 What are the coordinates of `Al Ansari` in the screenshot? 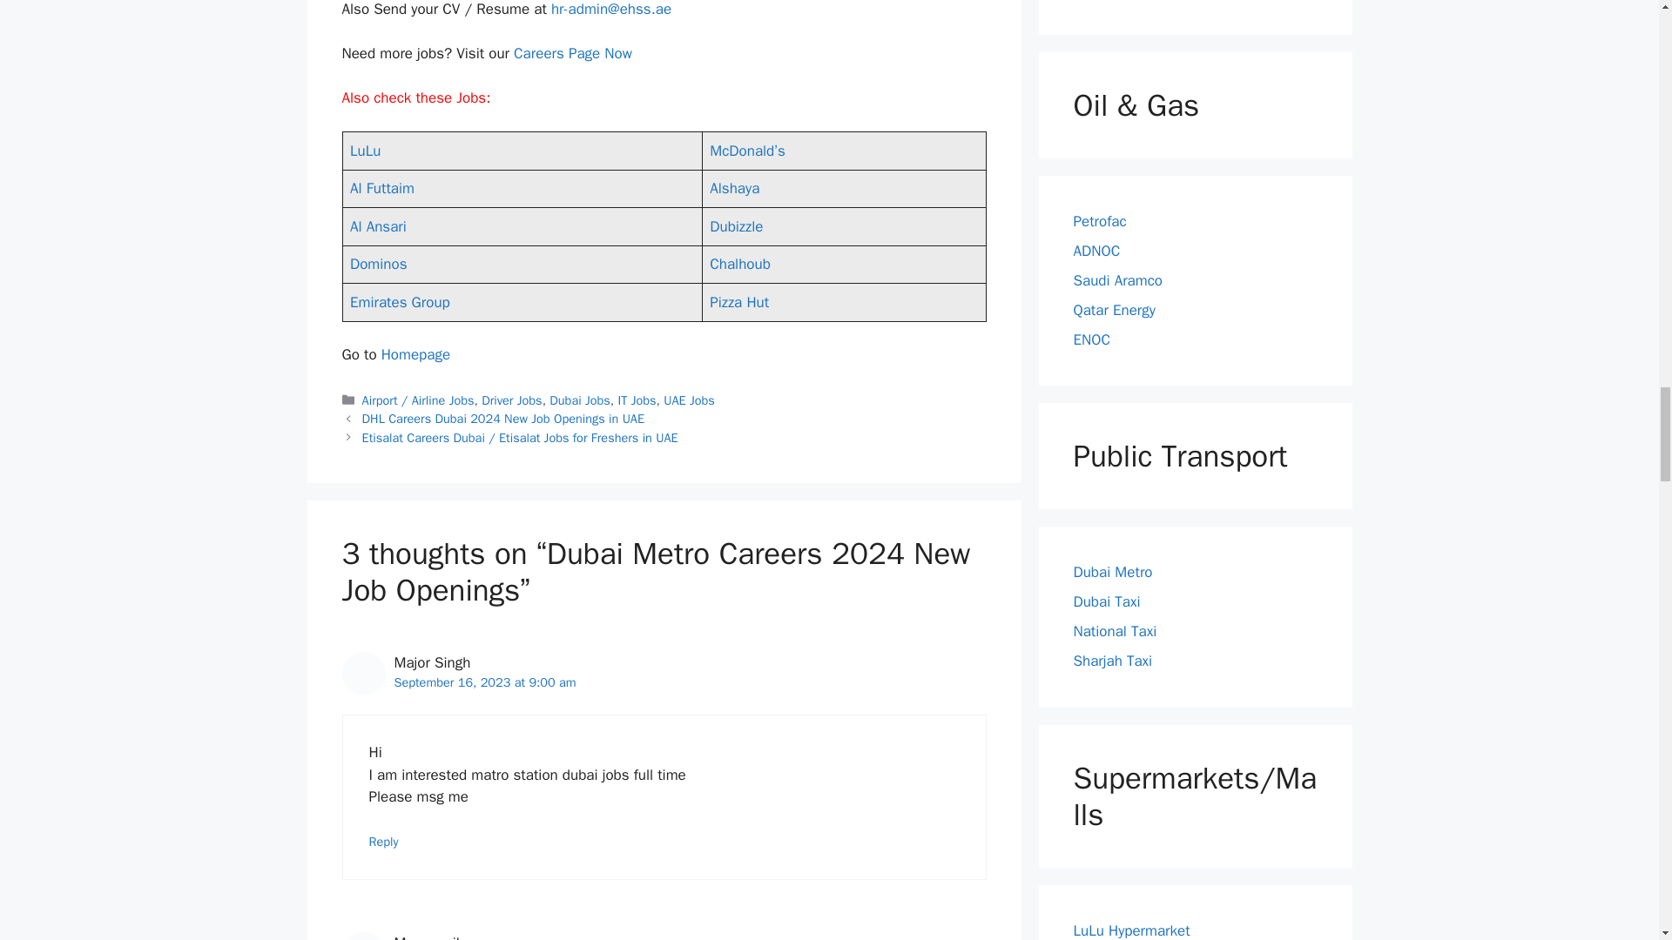 It's located at (378, 226).